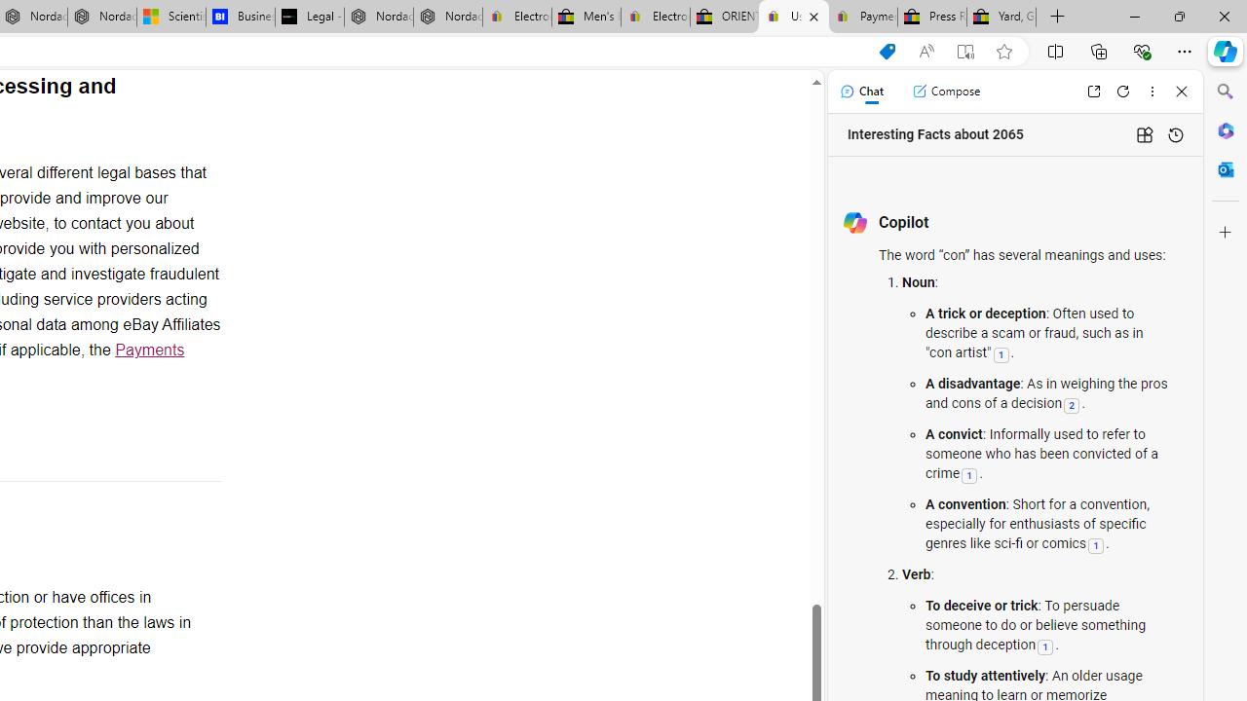 This screenshot has width=1247, height=701. Describe the element at coordinates (946, 92) in the screenshot. I see `Compose` at that location.